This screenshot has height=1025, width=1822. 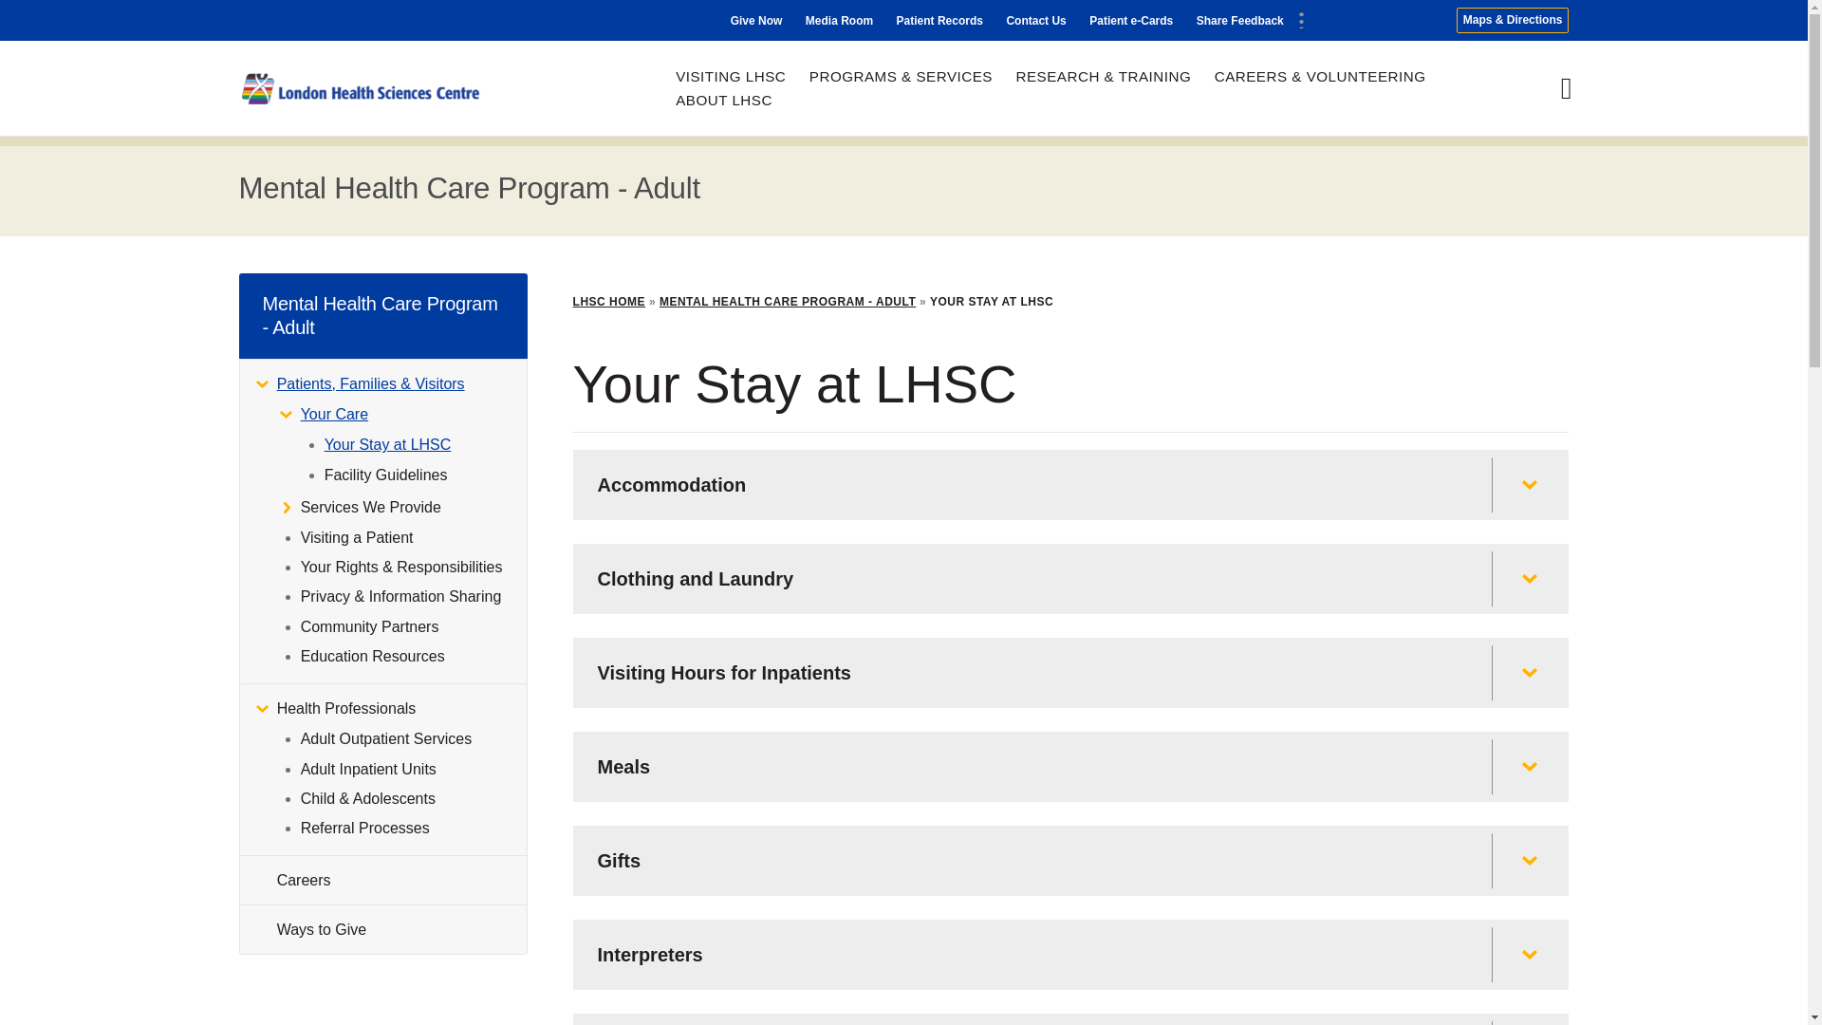 I want to click on Media Room, so click(x=839, y=21).